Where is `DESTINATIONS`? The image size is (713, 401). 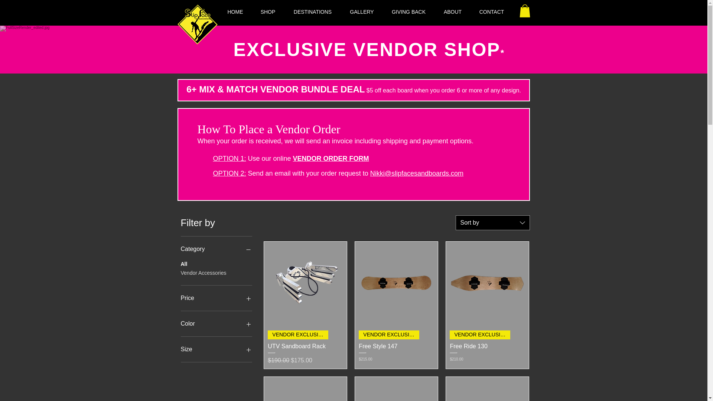
DESTINATIONS is located at coordinates (313, 12).